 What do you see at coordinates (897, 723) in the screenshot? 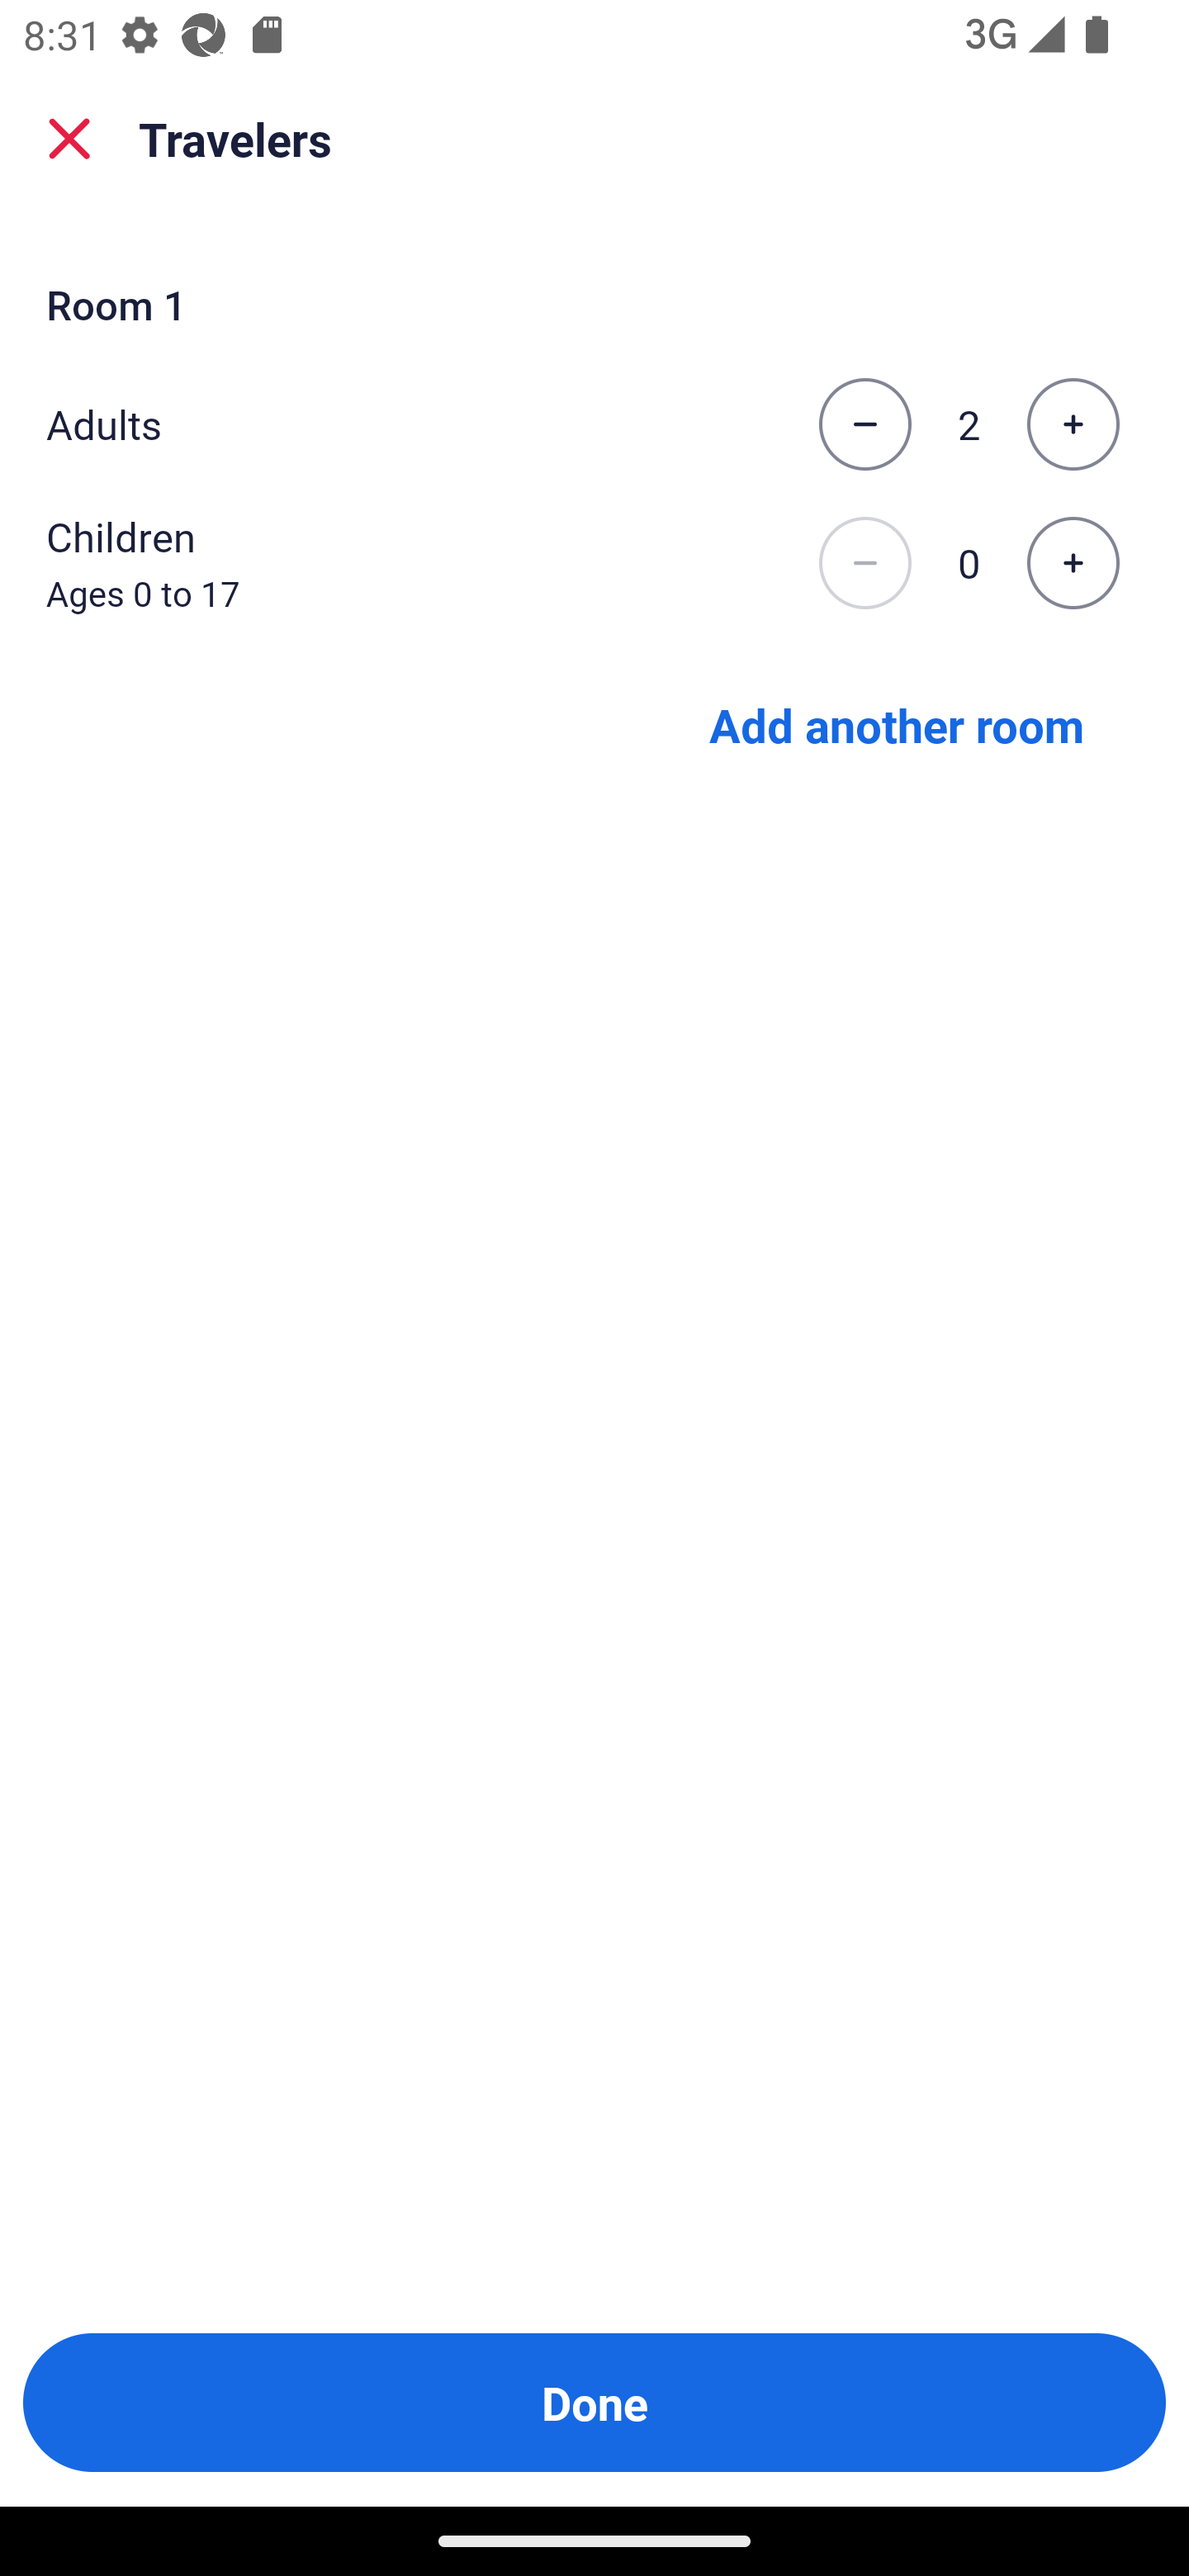
I see `Add another room` at bounding box center [897, 723].